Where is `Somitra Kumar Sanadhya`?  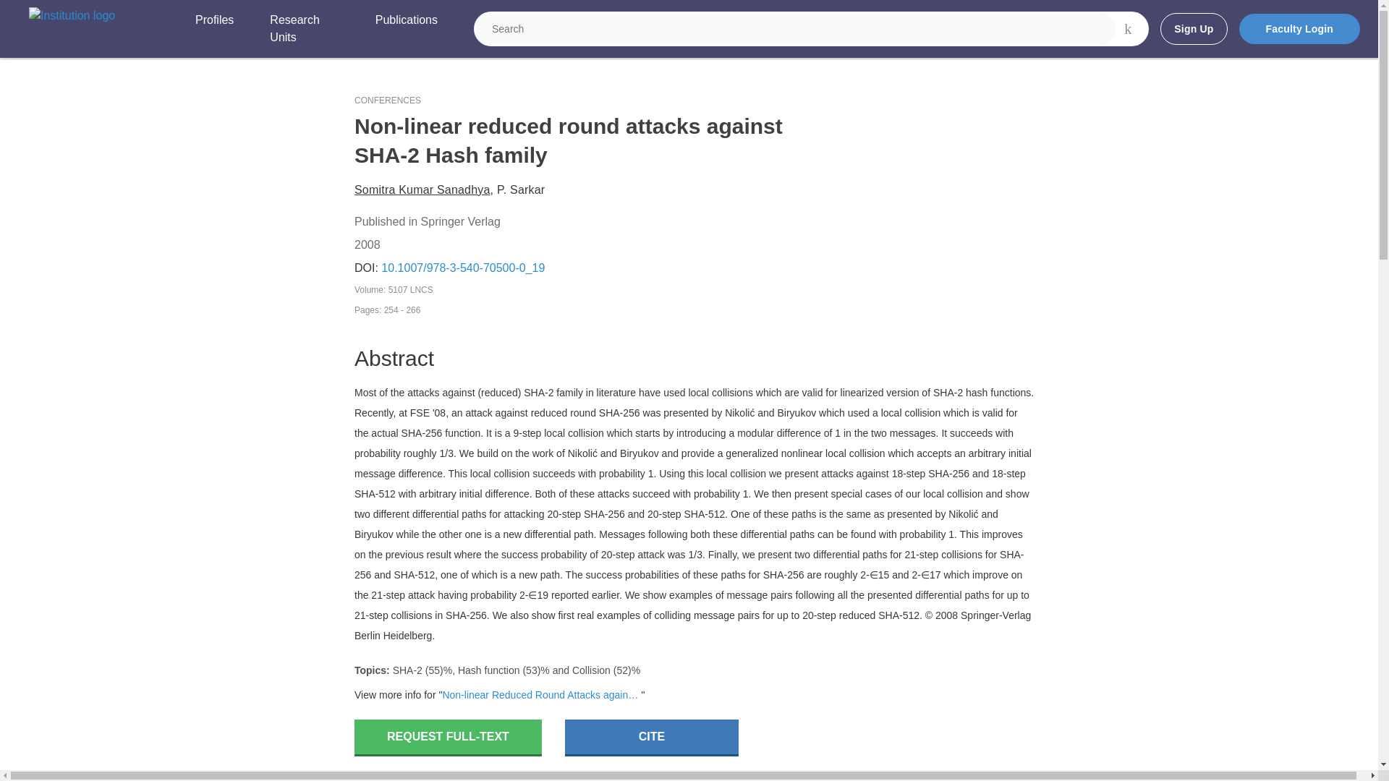 Somitra Kumar Sanadhya is located at coordinates (422, 189).